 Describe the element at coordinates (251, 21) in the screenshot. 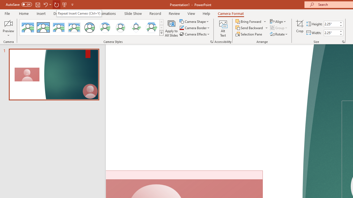

I see `Bring Forward` at that location.